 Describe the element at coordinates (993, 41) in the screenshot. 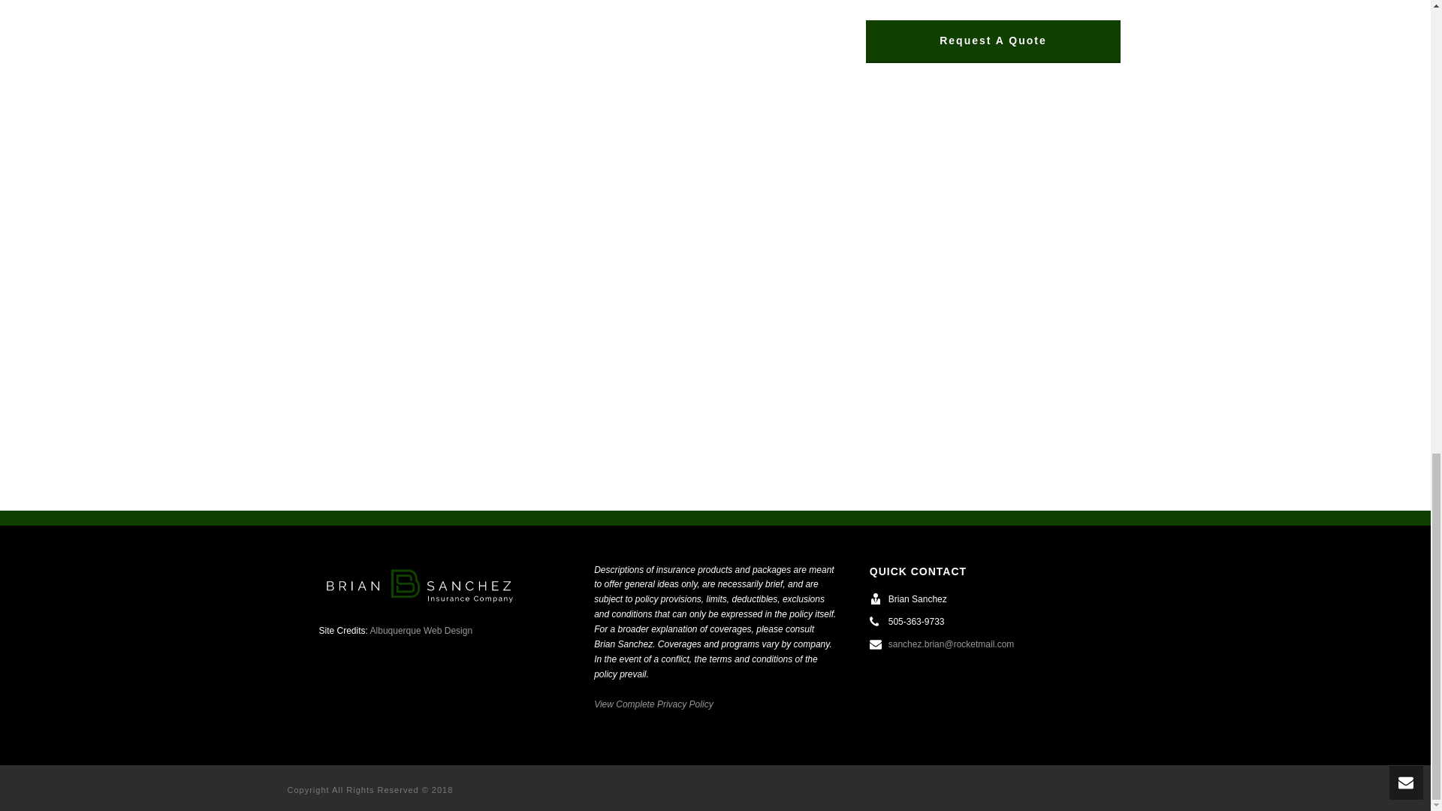

I see `Request A Quote` at that location.